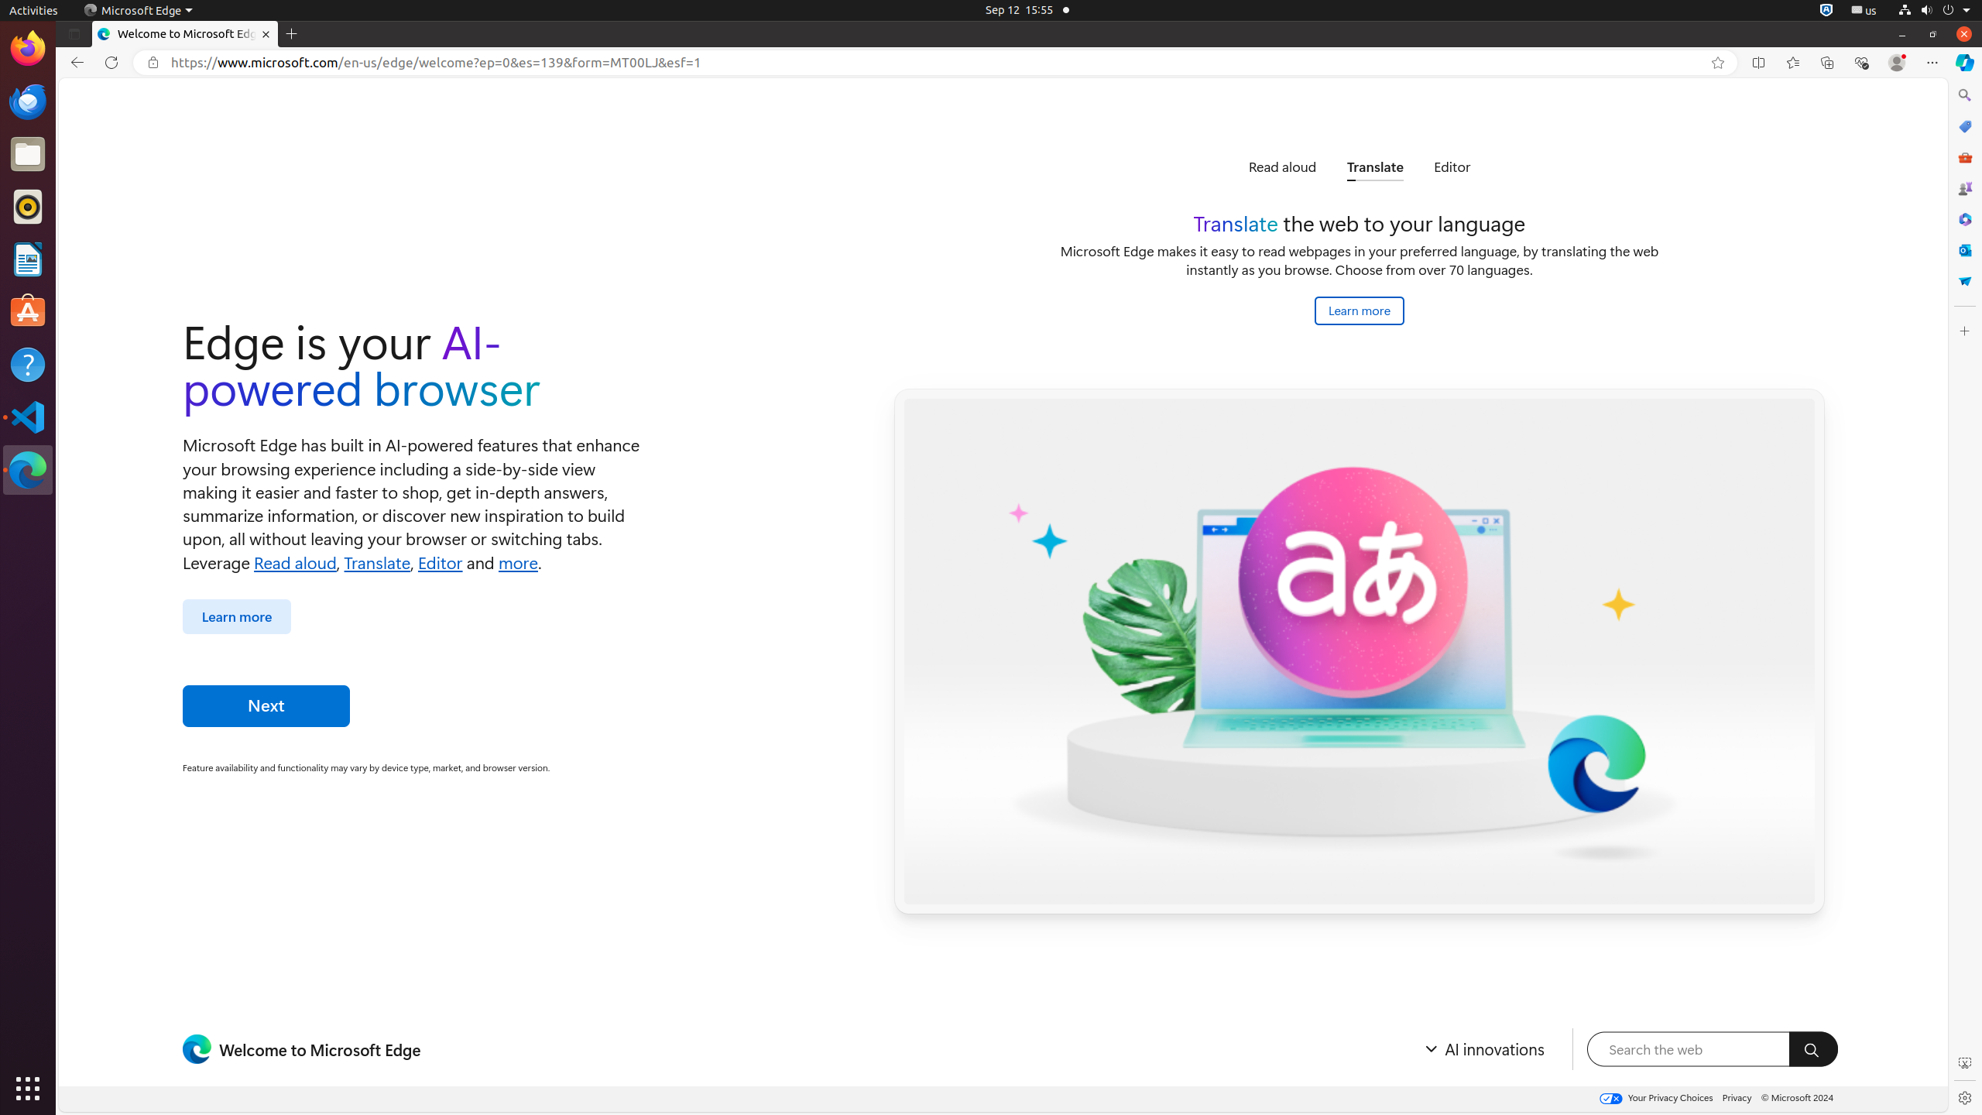 This screenshot has width=1982, height=1115. What do you see at coordinates (1965, 156) in the screenshot?
I see `Tools` at bounding box center [1965, 156].